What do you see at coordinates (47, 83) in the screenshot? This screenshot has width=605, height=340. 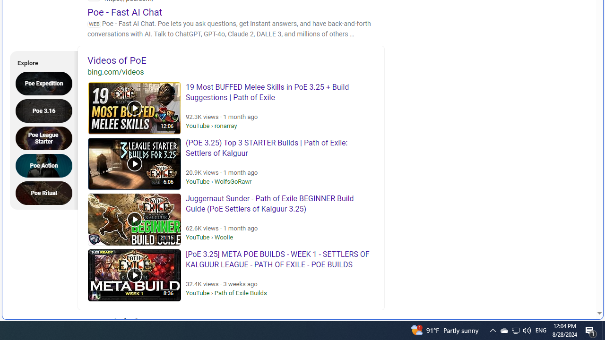 I see `Poe Expedition` at bounding box center [47, 83].